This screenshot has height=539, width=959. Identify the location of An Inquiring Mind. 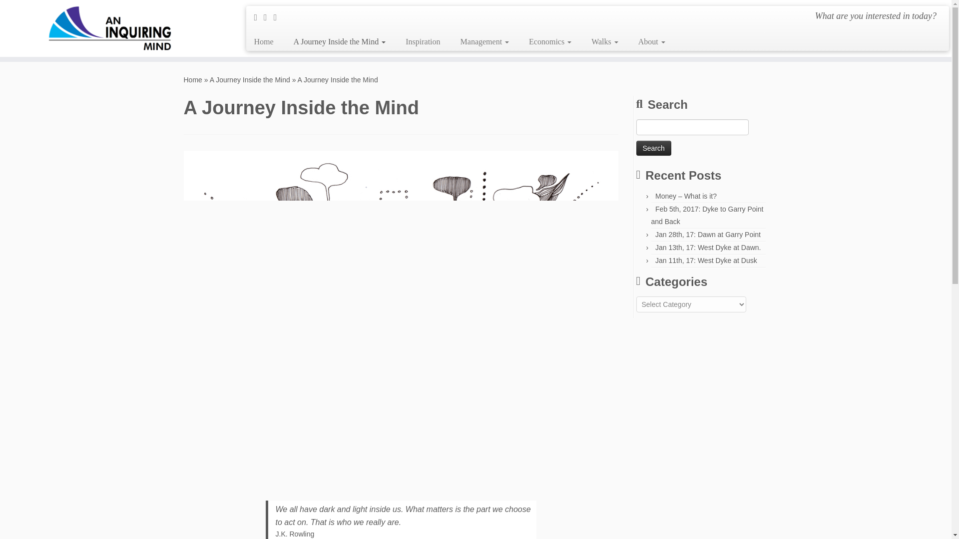
(193, 80).